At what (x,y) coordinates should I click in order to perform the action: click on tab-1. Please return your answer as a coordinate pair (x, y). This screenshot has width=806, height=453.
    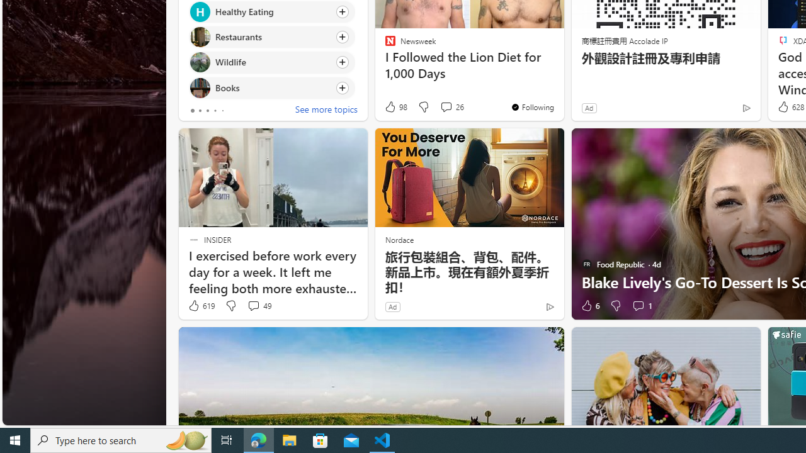
    Looking at the image, I should click on (200, 111).